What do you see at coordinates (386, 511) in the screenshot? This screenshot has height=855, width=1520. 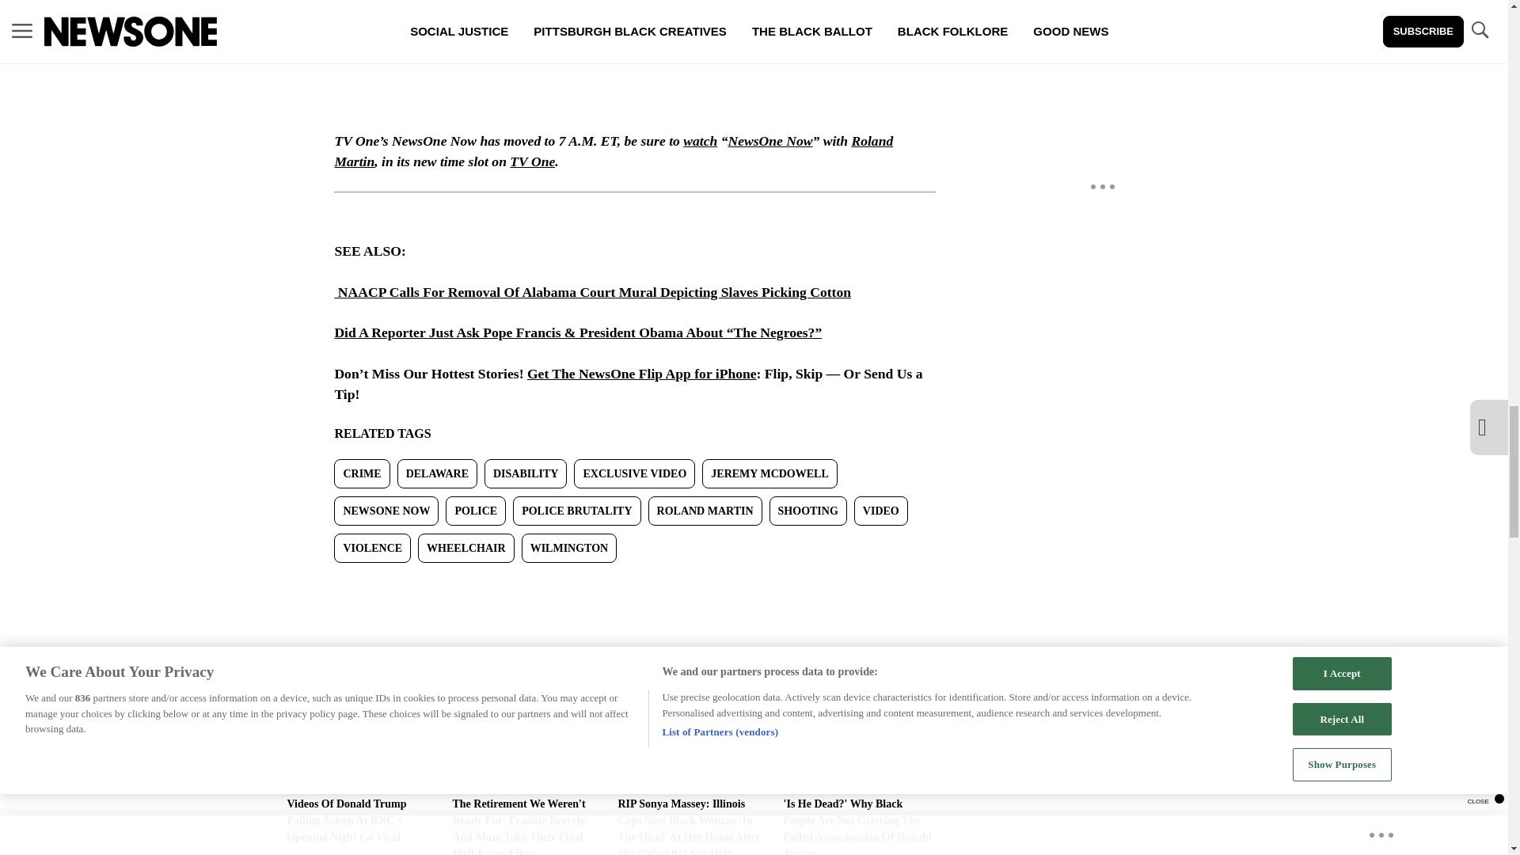 I see `NEWSONE NOW` at bounding box center [386, 511].